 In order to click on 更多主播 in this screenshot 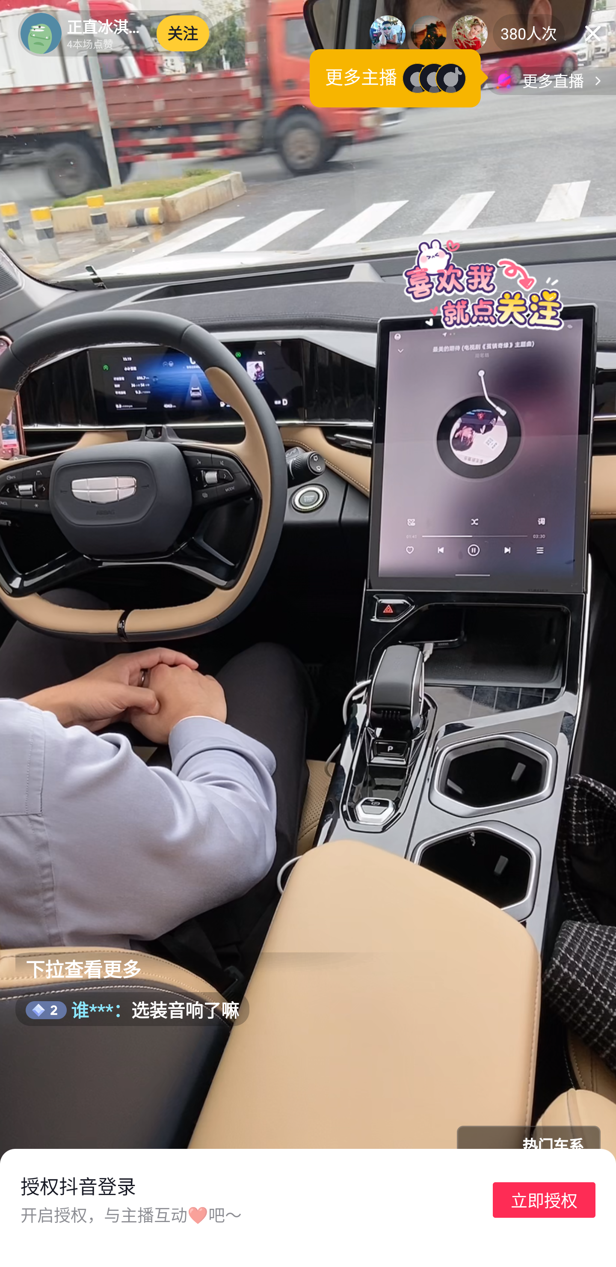, I will do `click(399, 78)`.